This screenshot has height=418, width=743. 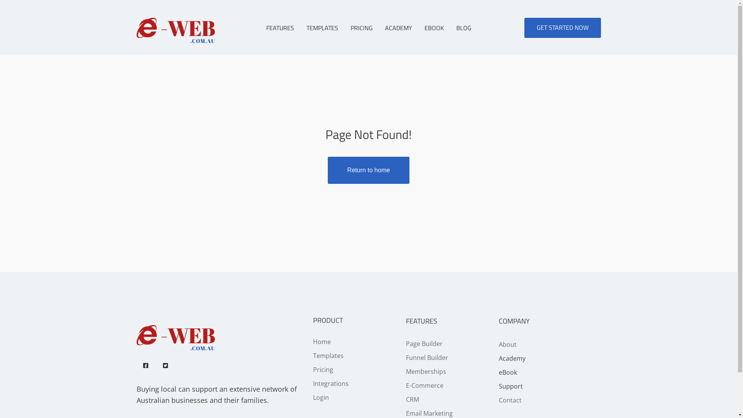 I want to click on Integrations, so click(x=330, y=384).